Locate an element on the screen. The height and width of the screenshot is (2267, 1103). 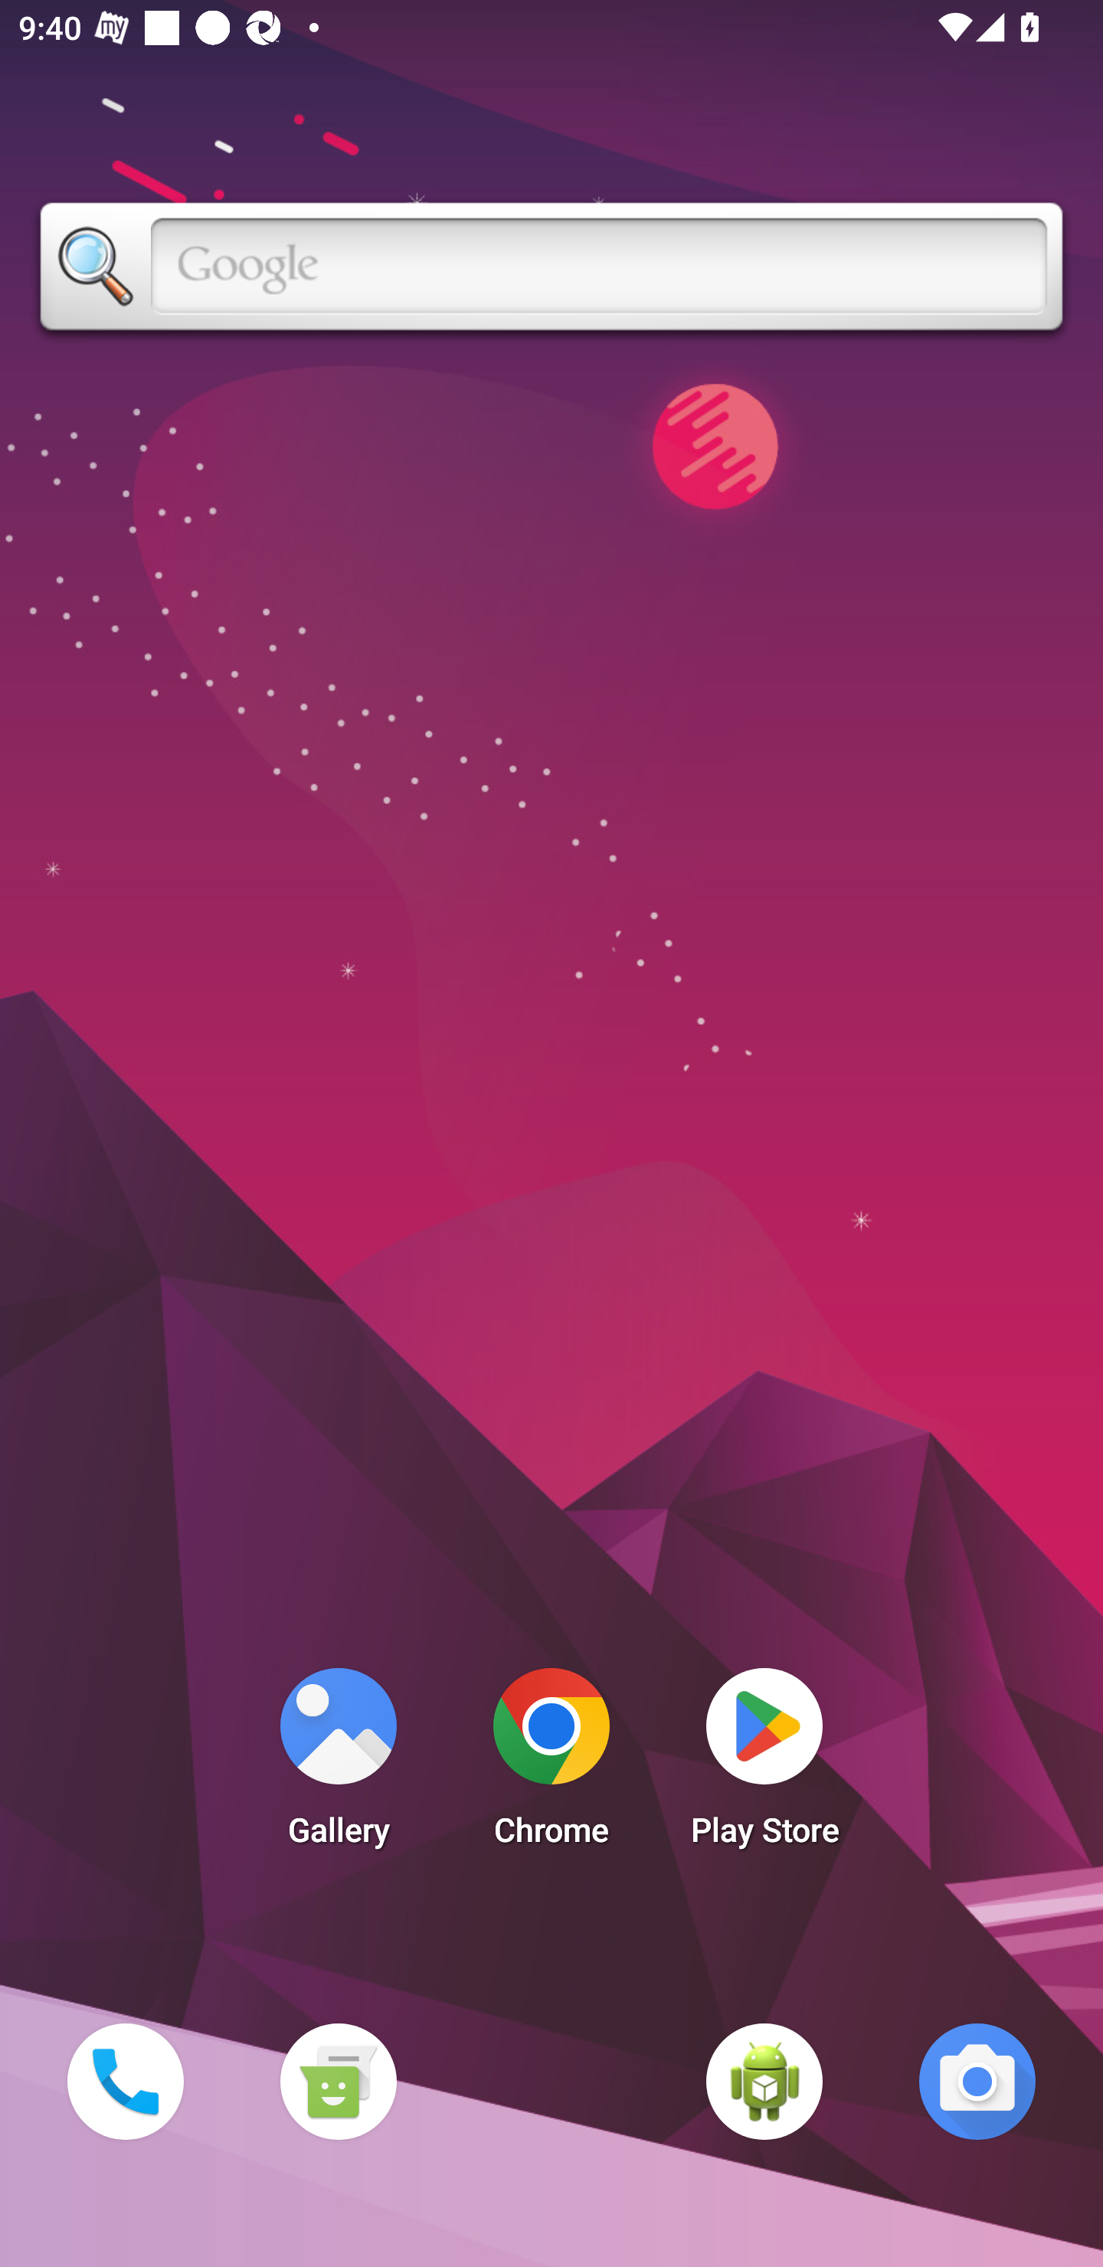
Chrome is located at coordinates (551, 1765).